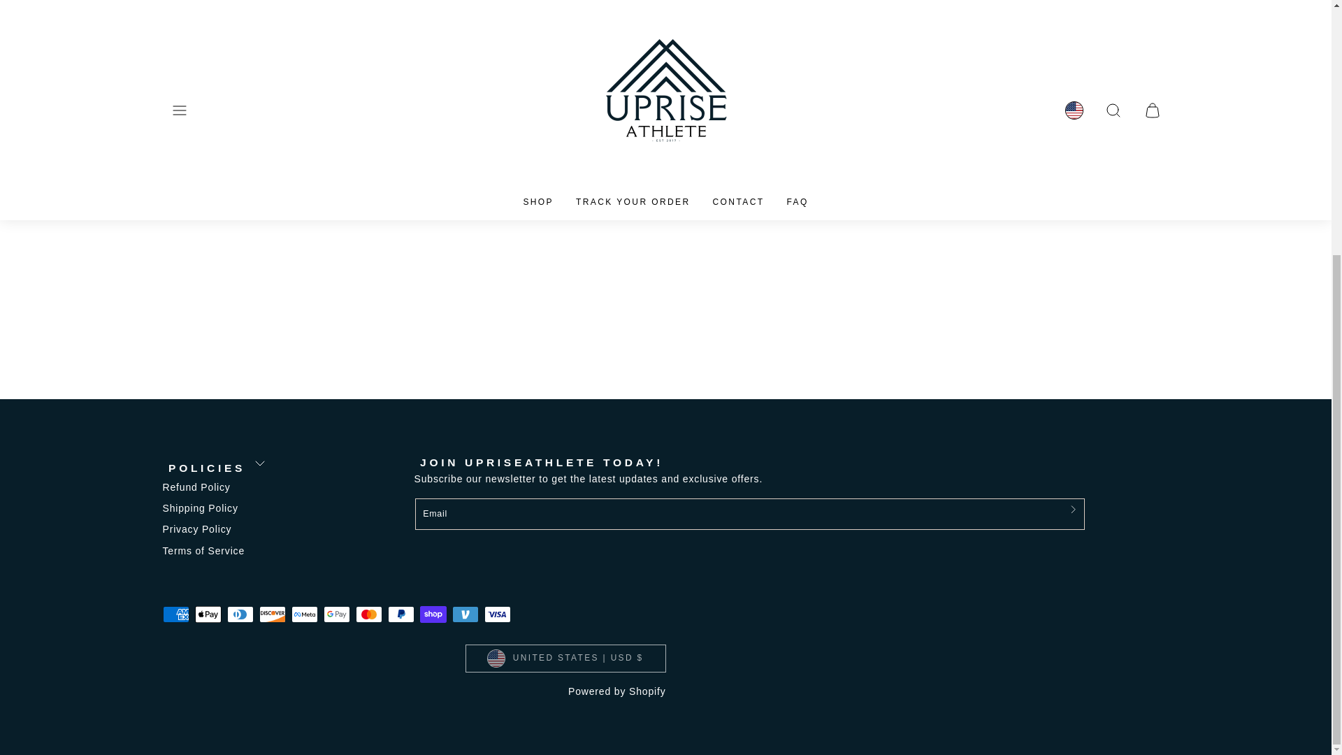 The height and width of the screenshot is (755, 1342). What do you see at coordinates (271, 614) in the screenshot?
I see `Discover` at bounding box center [271, 614].